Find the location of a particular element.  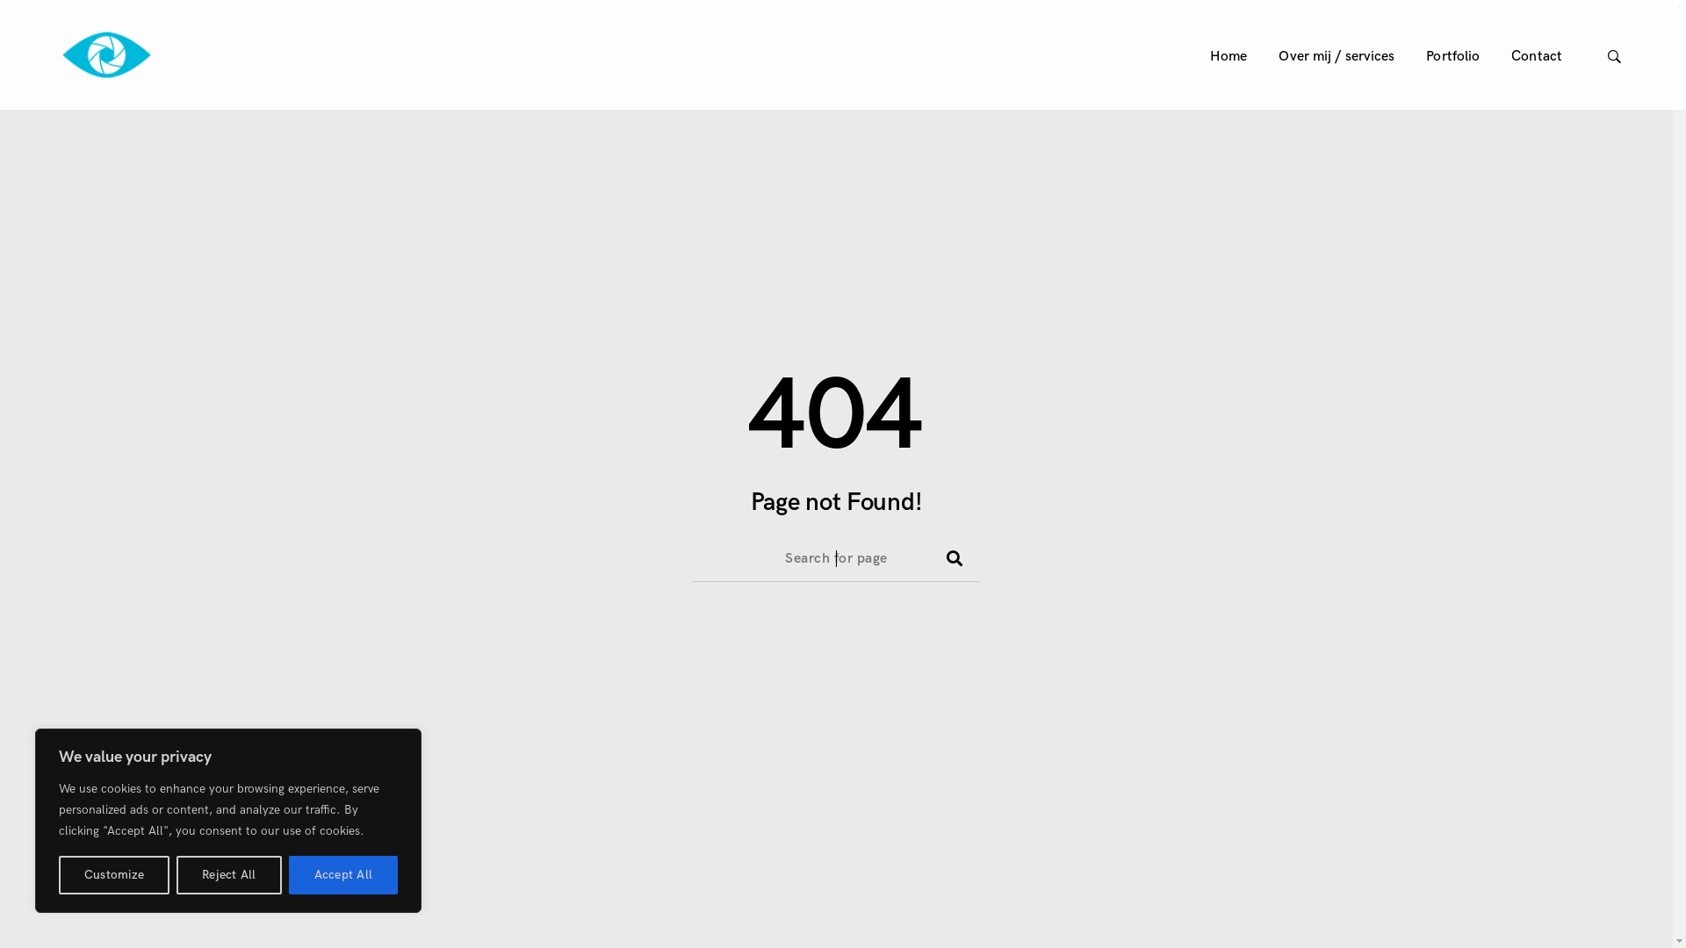

Accept All is located at coordinates (343, 875).